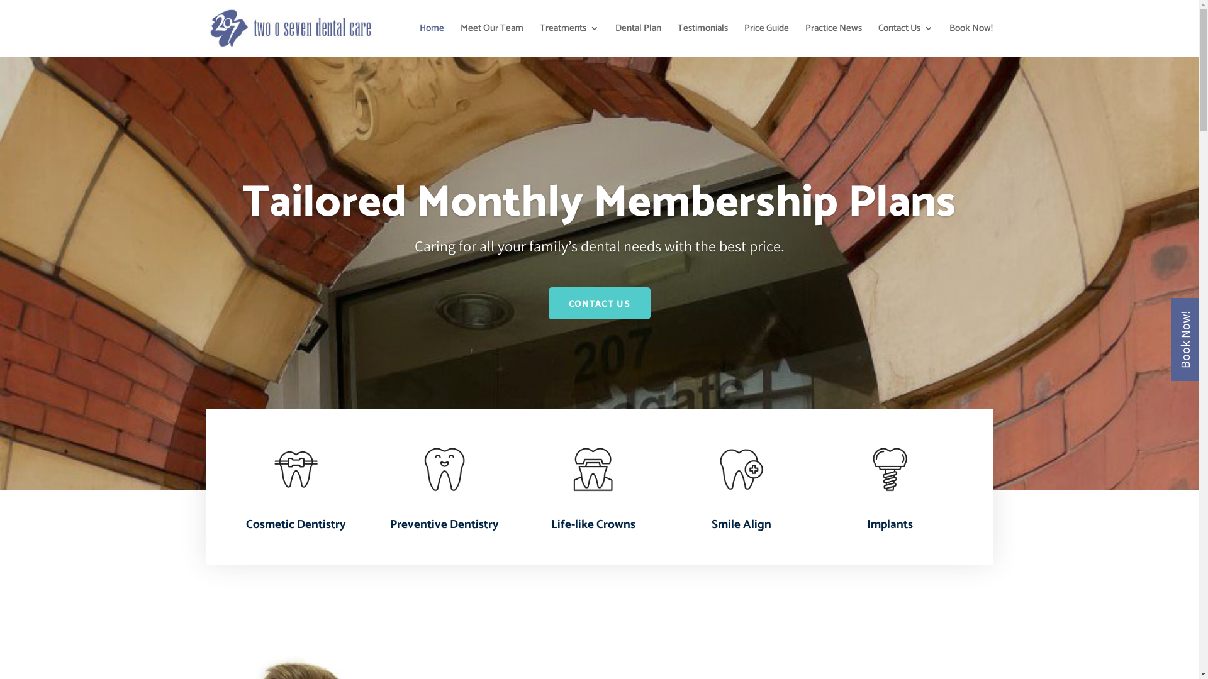 Image resolution: width=1208 pixels, height=679 pixels. What do you see at coordinates (593, 469) in the screenshot?
I see `10725 - Dental Crown` at bounding box center [593, 469].